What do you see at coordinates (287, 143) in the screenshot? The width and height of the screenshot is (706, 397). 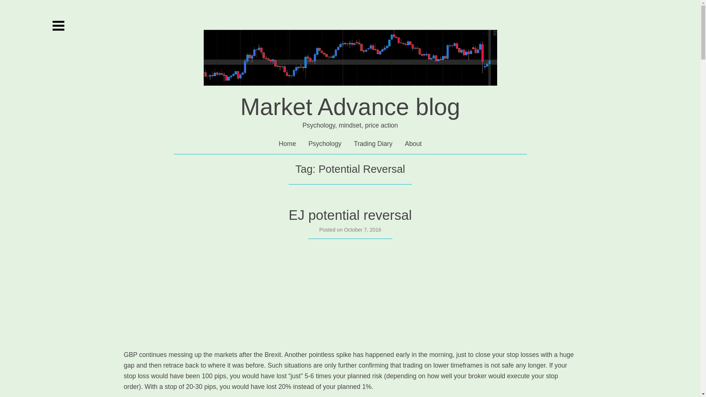 I see `Home` at bounding box center [287, 143].